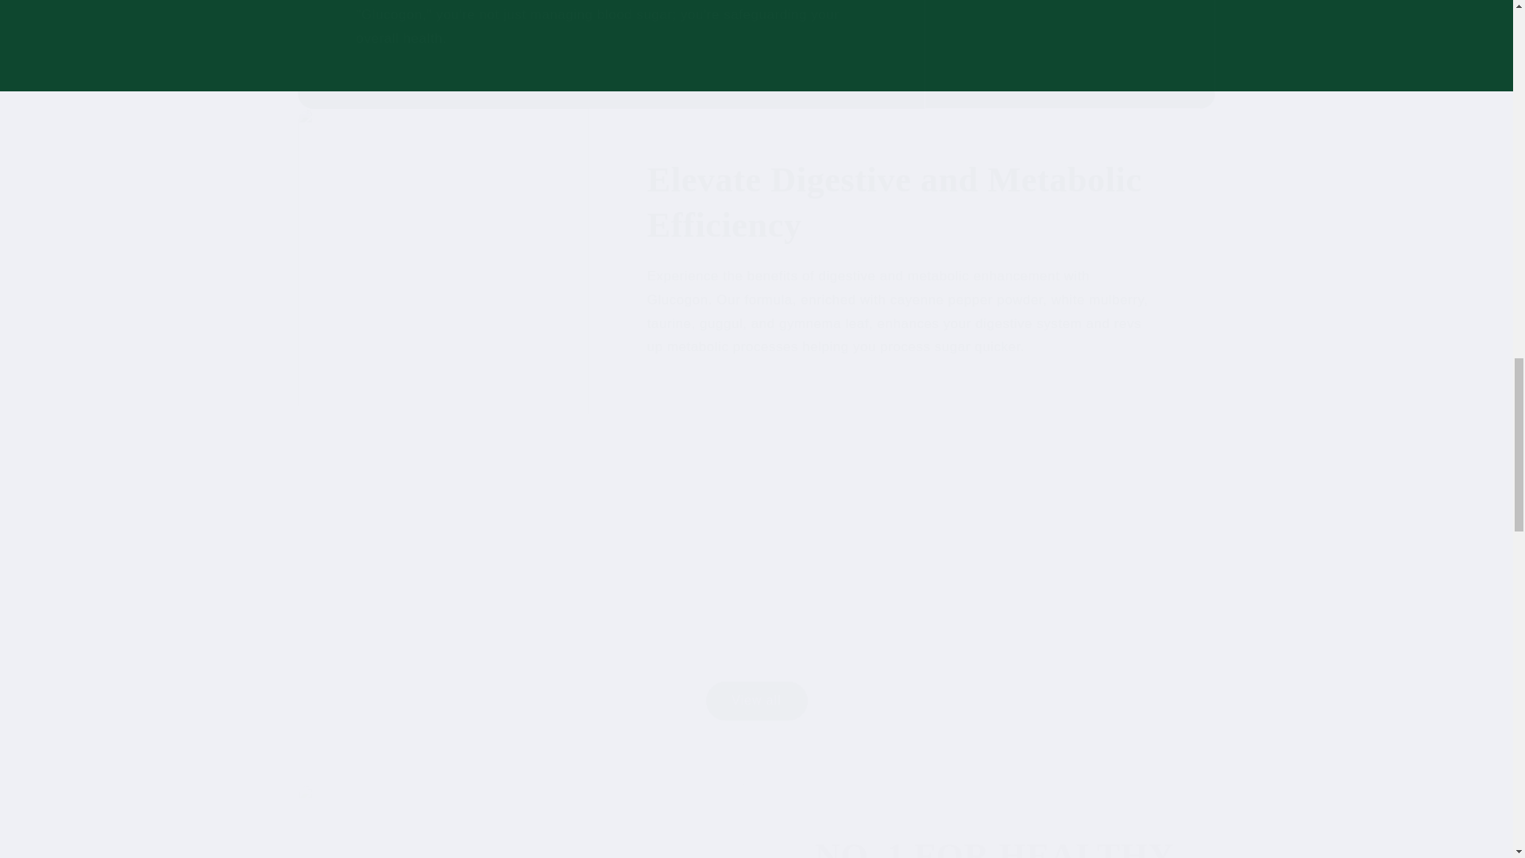  What do you see at coordinates (443, 632) in the screenshot?
I see `Glucogon - 1 Bottle` at bounding box center [443, 632].